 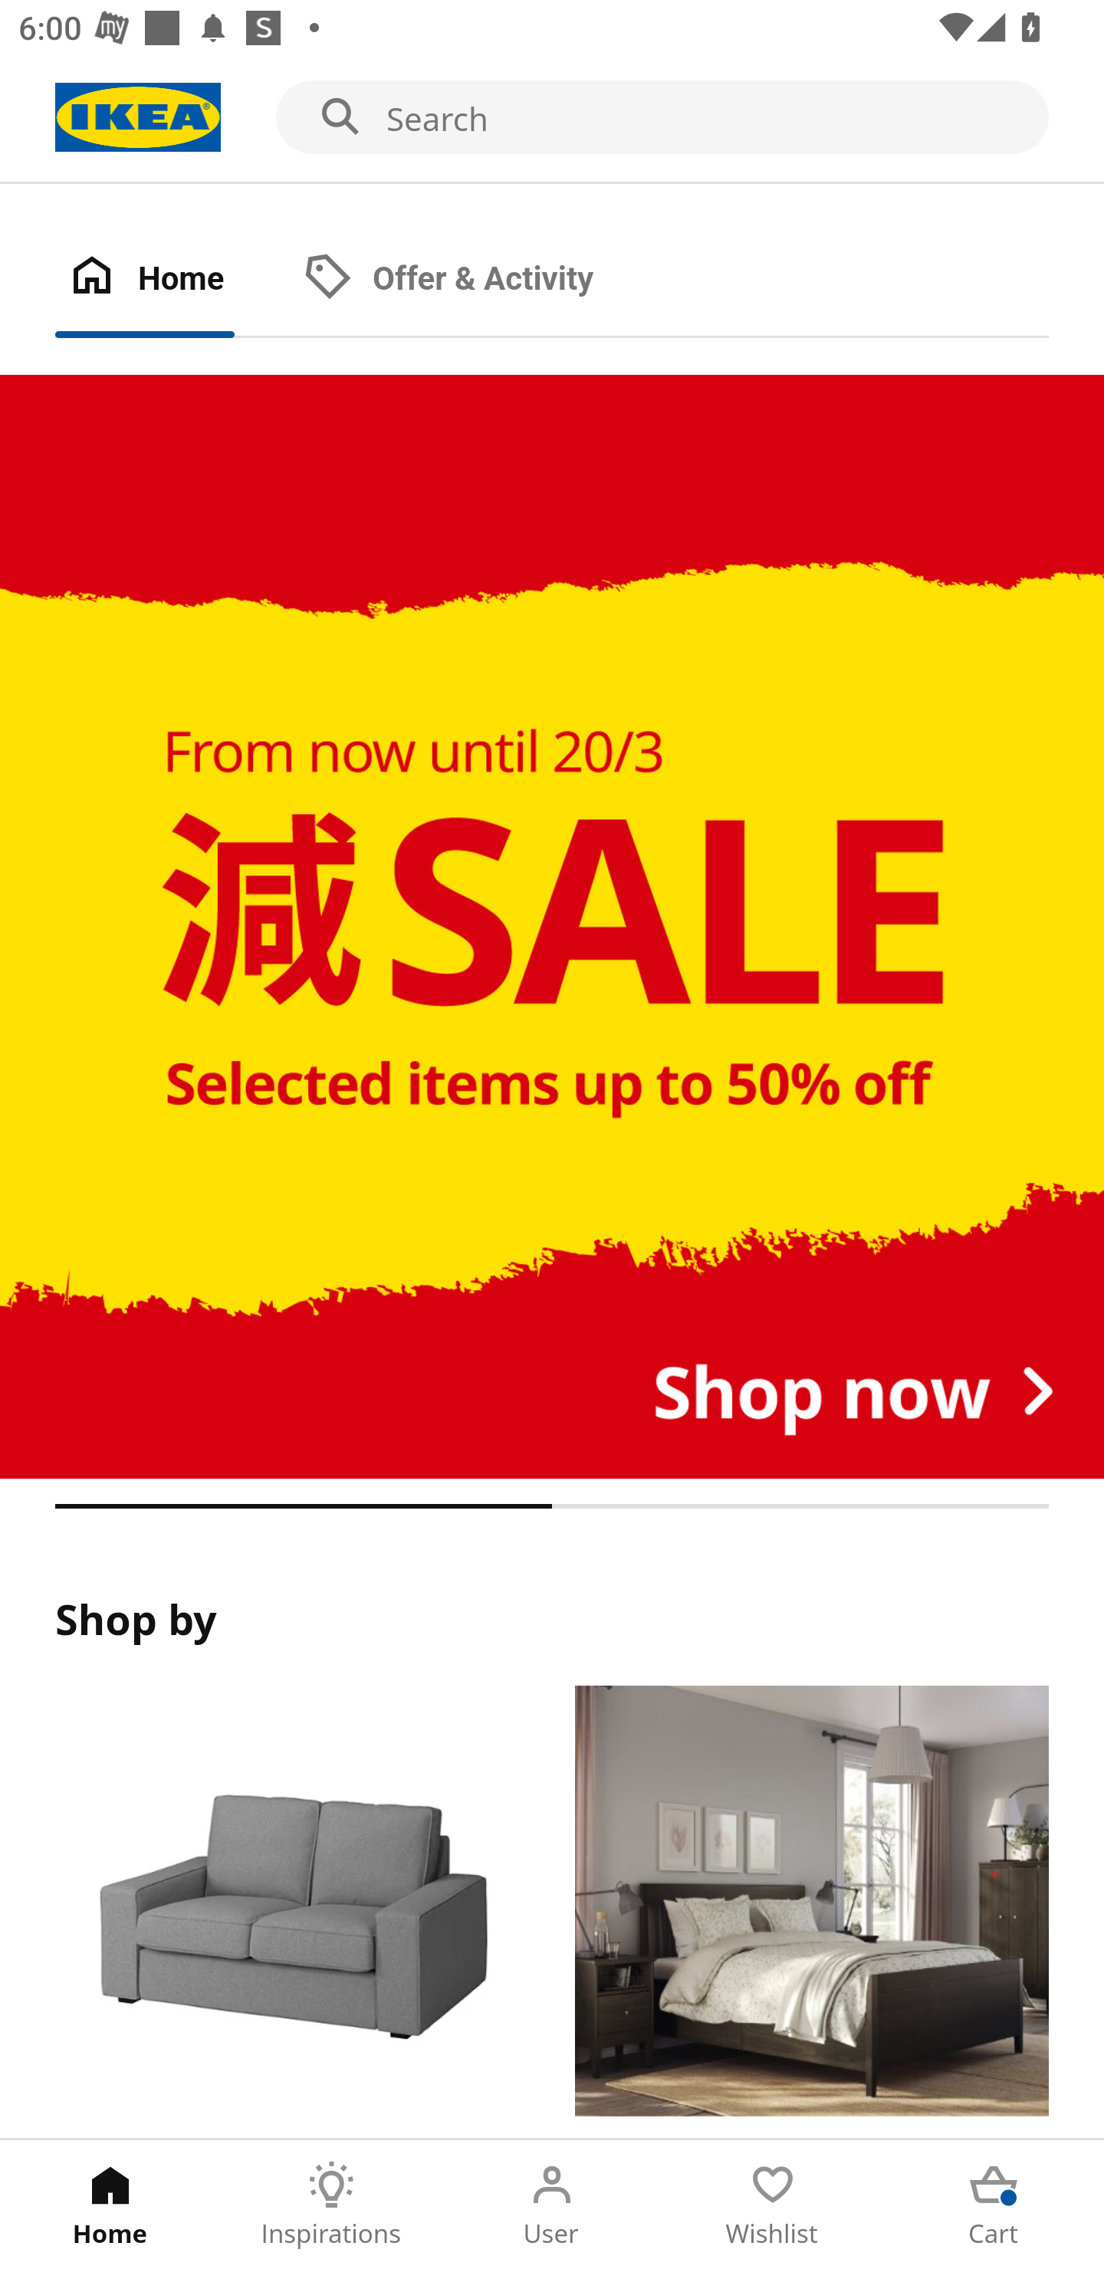 I want to click on Inspirations
Tab 2 of 5, so click(x=331, y=2205).